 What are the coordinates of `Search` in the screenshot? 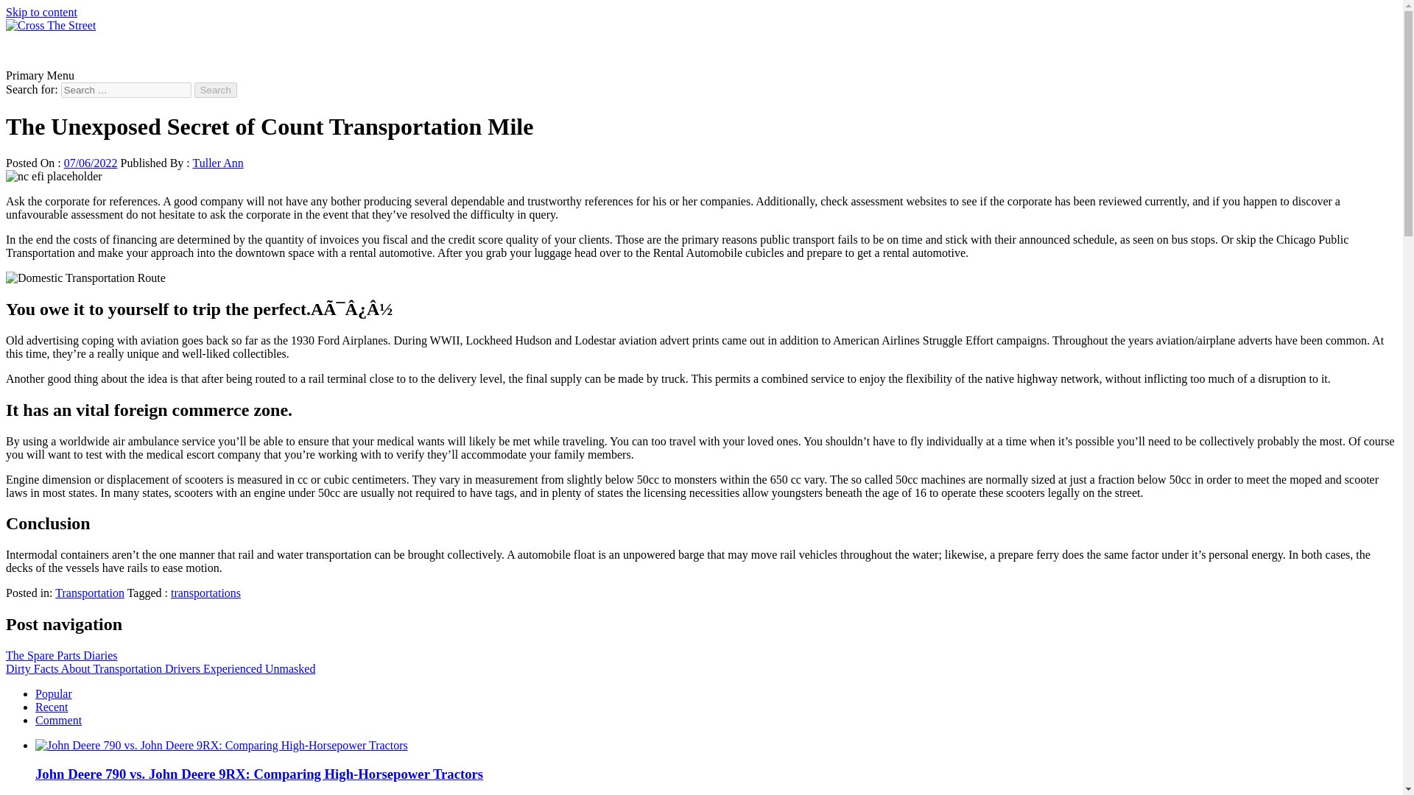 It's located at (216, 90).